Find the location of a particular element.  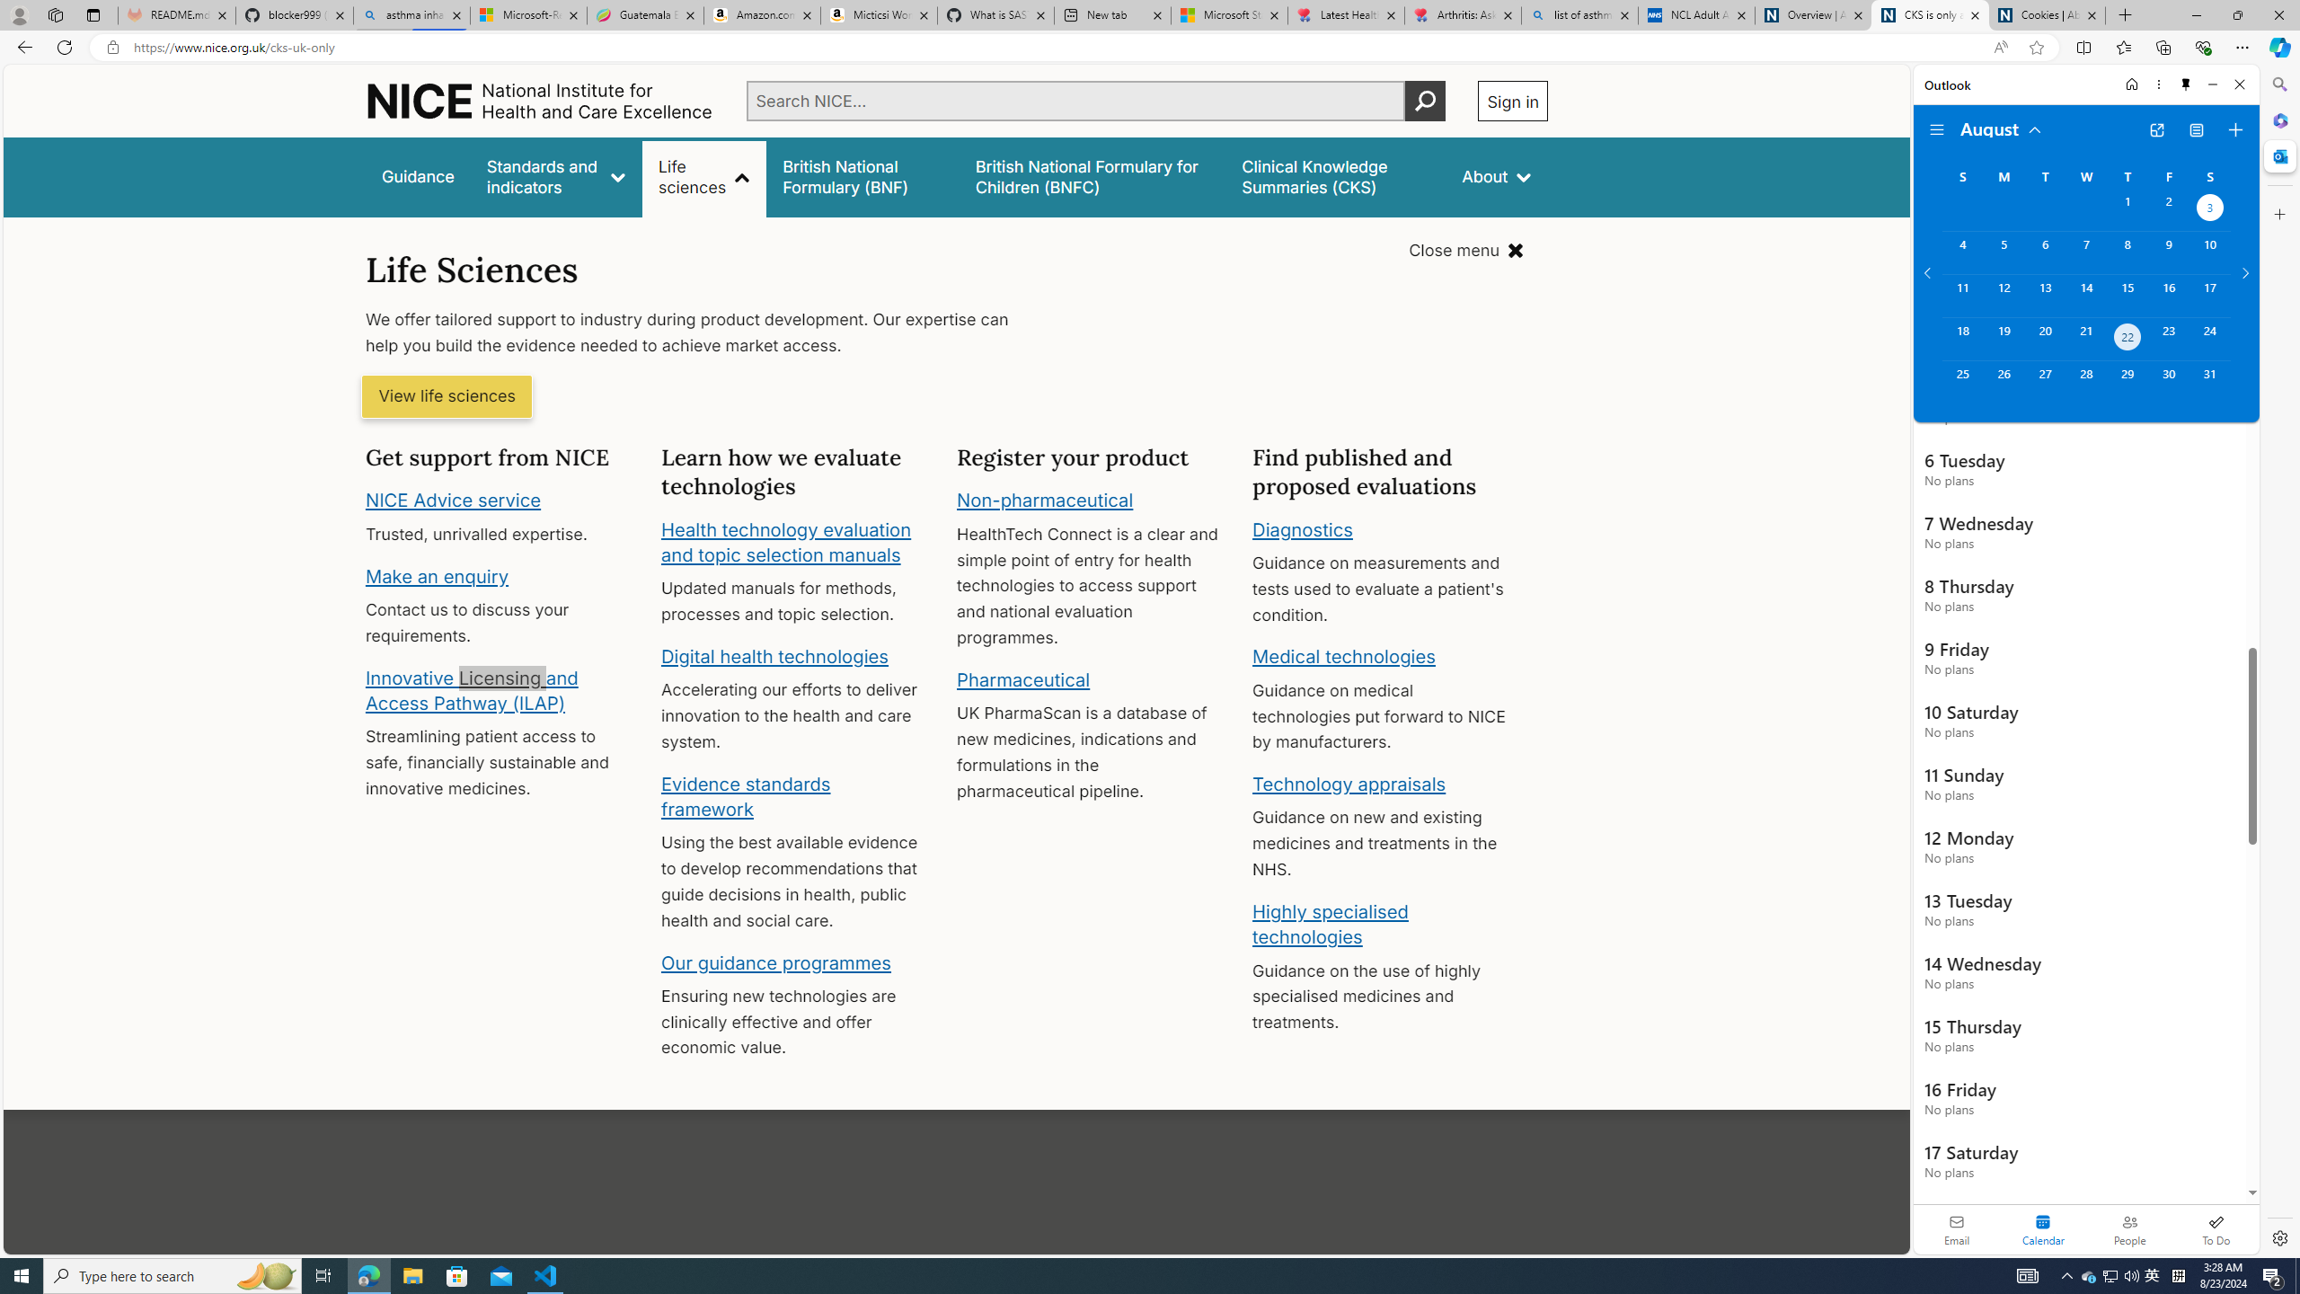

Make an enquiry is located at coordinates (437, 575).